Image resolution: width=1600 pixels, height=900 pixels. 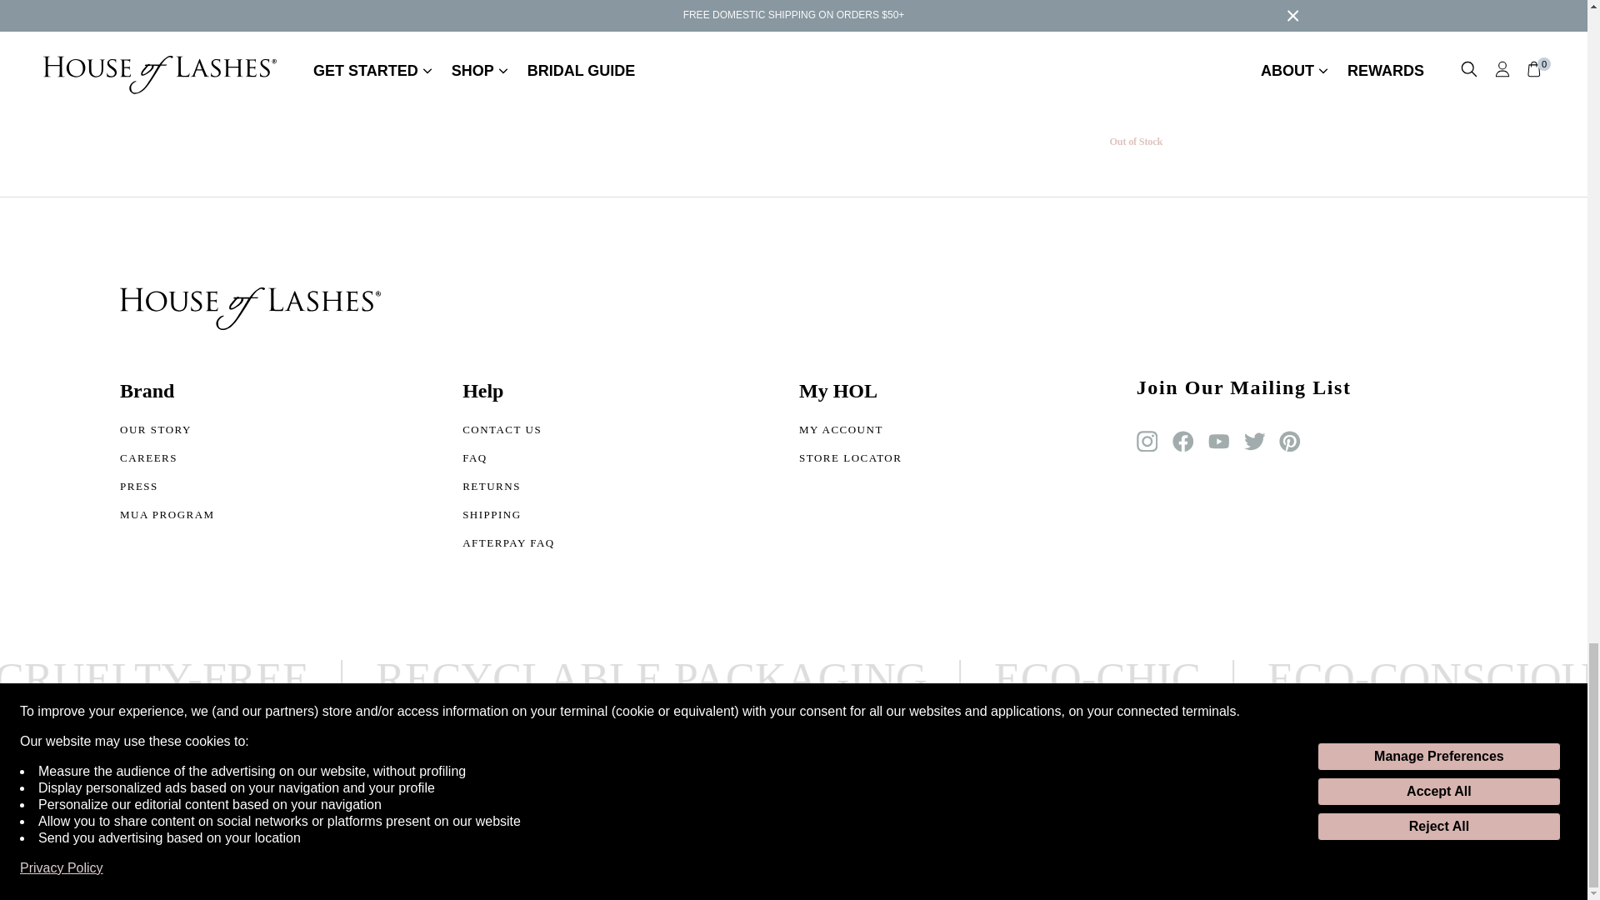 I want to click on FAQ, so click(x=508, y=462).